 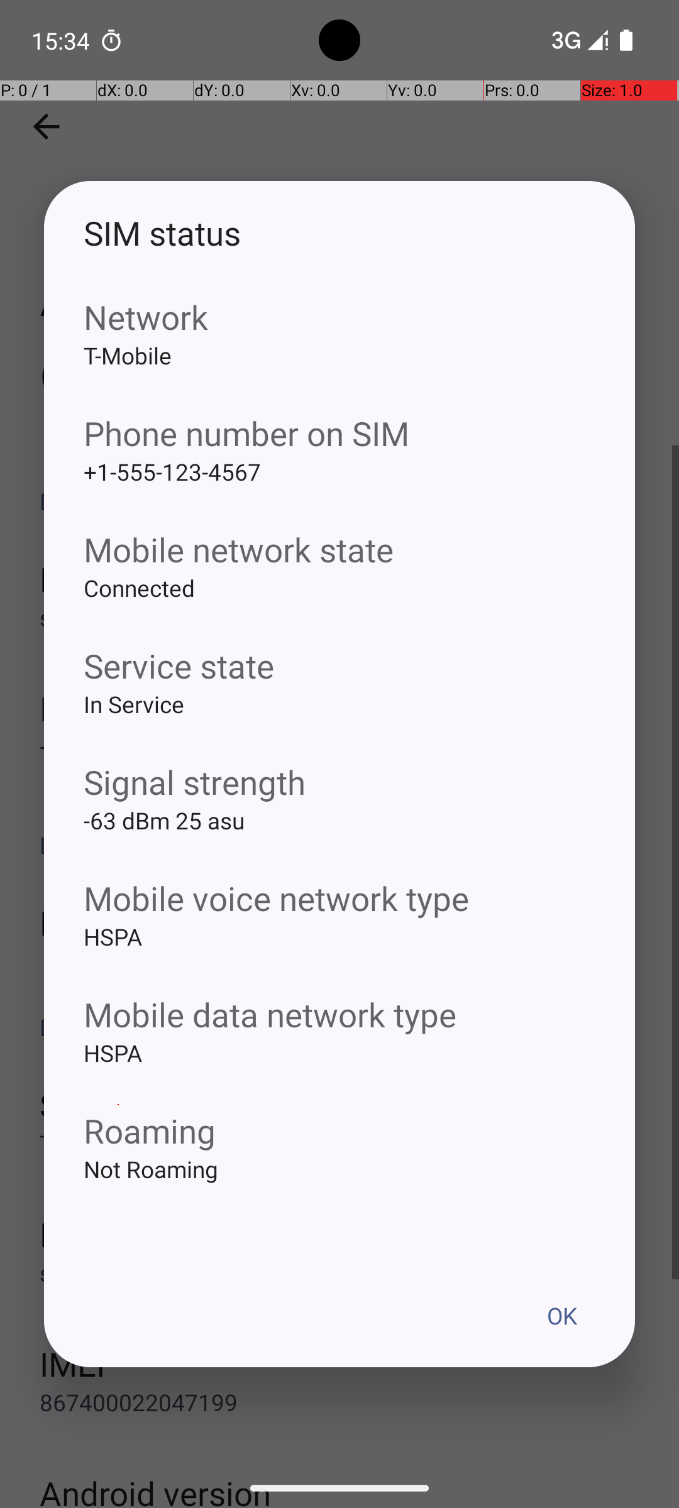 I want to click on Roaming, so click(x=339, y=1130).